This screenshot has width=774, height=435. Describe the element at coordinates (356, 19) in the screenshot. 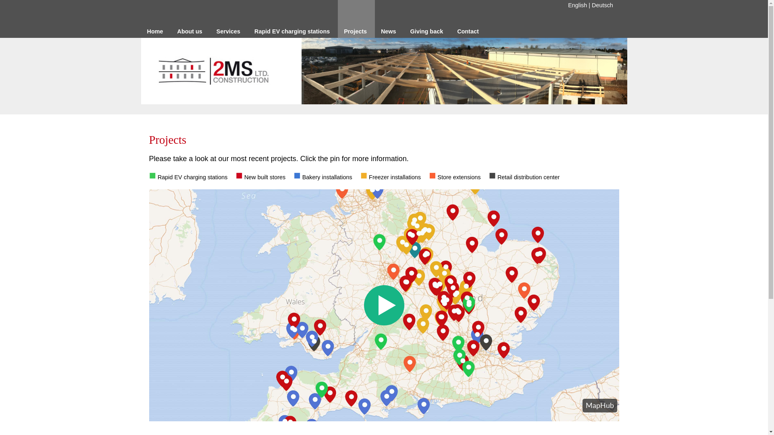

I see `Projects` at that location.